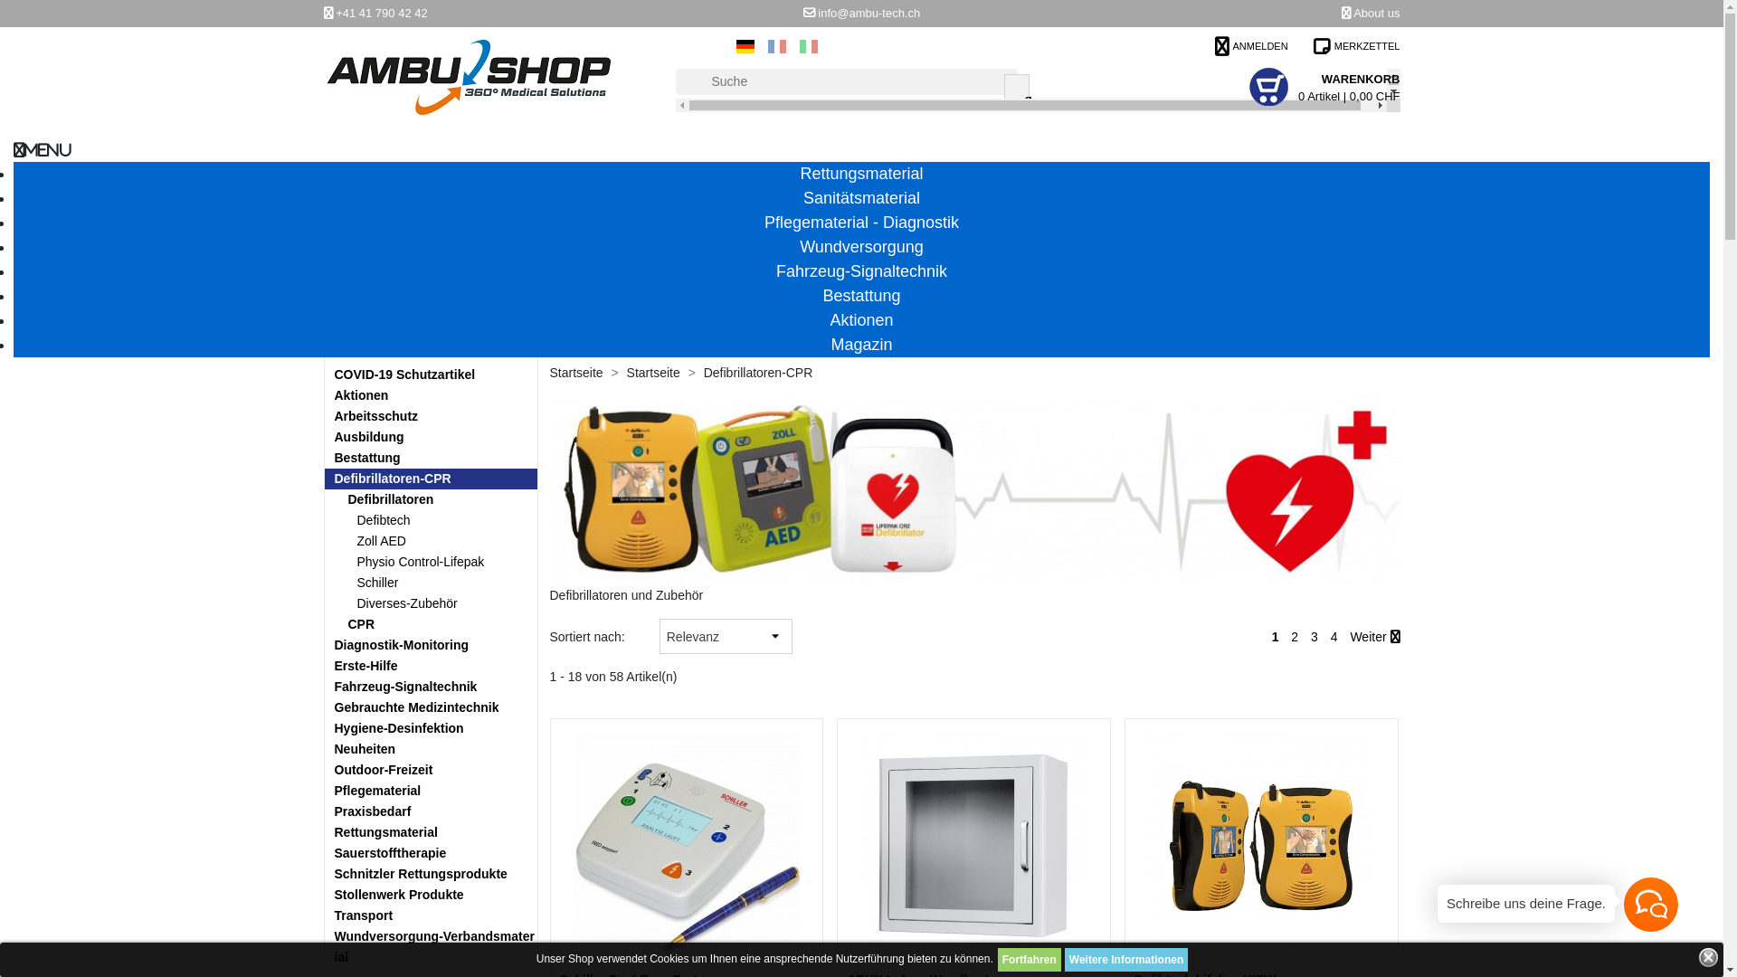 The image size is (1737, 977). Describe the element at coordinates (868, 13) in the screenshot. I see `info@ambu-tech.ch` at that location.